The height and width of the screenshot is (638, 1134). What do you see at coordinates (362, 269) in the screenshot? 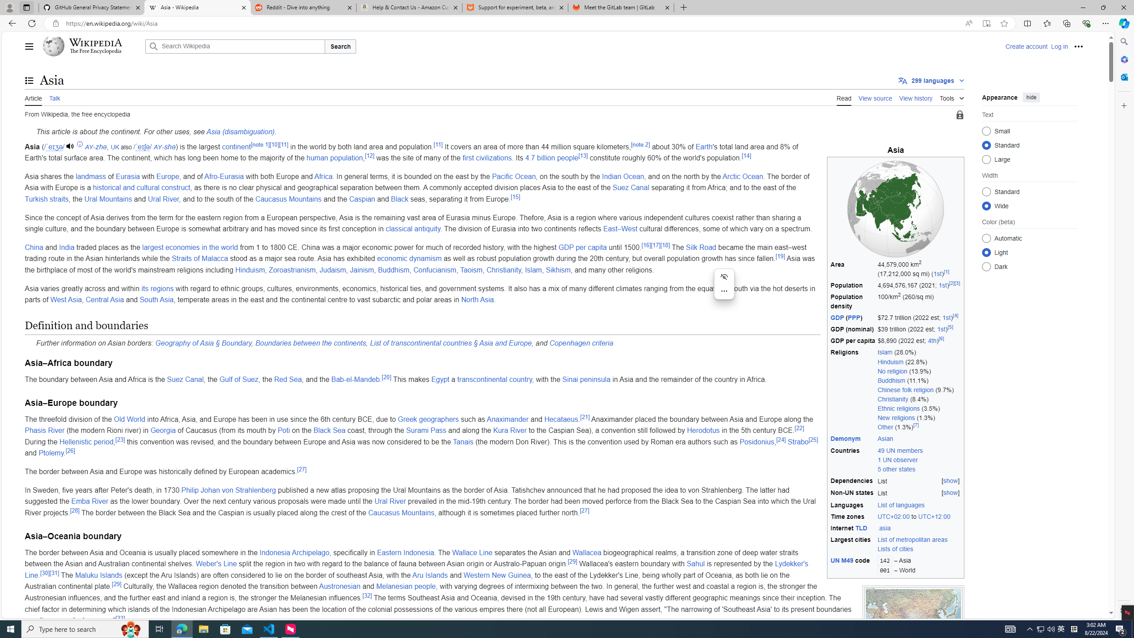
I see `Jainism` at bounding box center [362, 269].